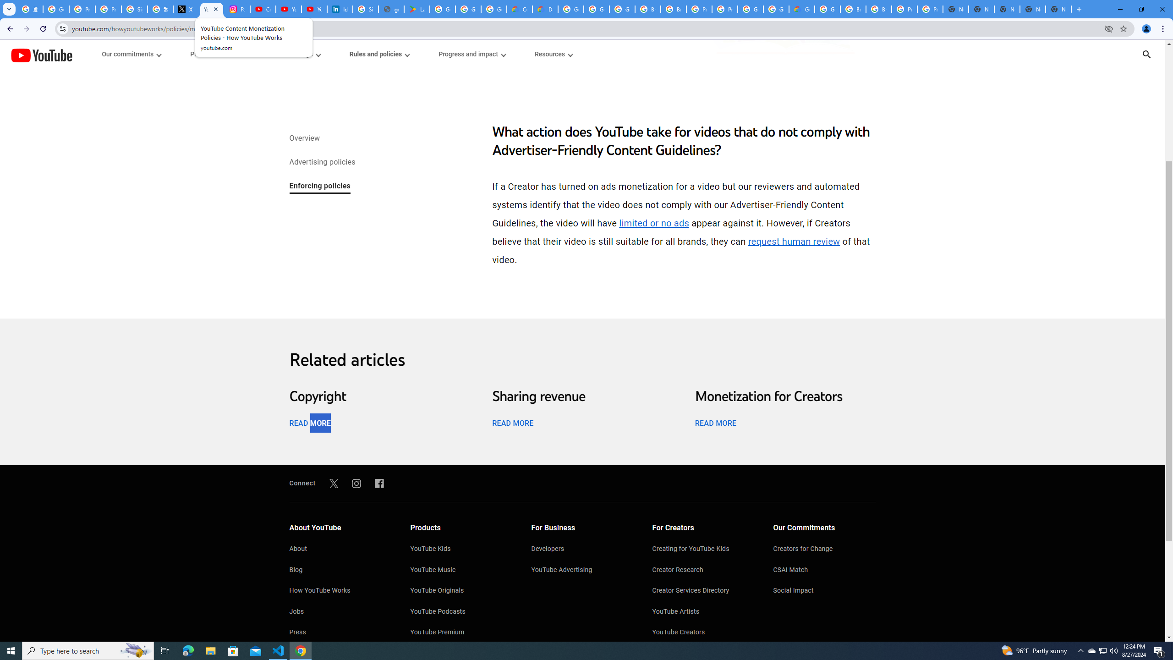  I want to click on Facebook, so click(379, 483).